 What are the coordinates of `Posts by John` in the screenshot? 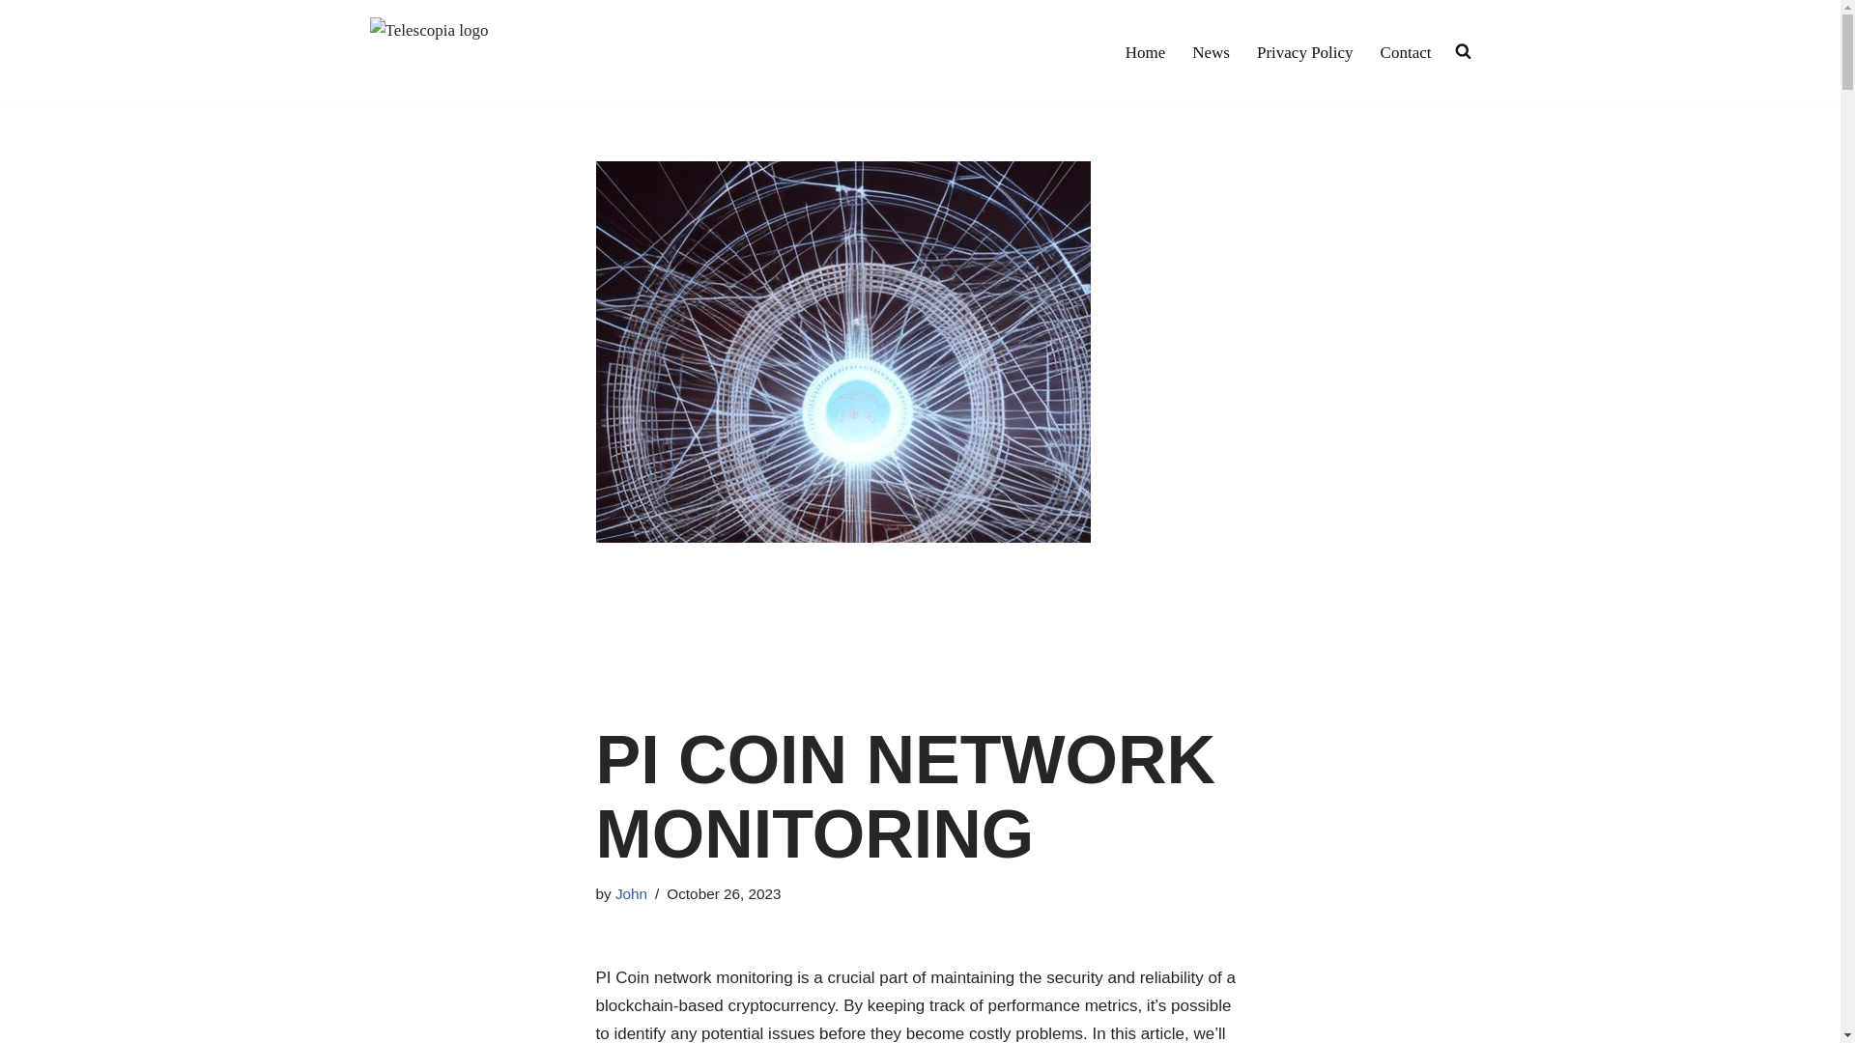 It's located at (632, 893).